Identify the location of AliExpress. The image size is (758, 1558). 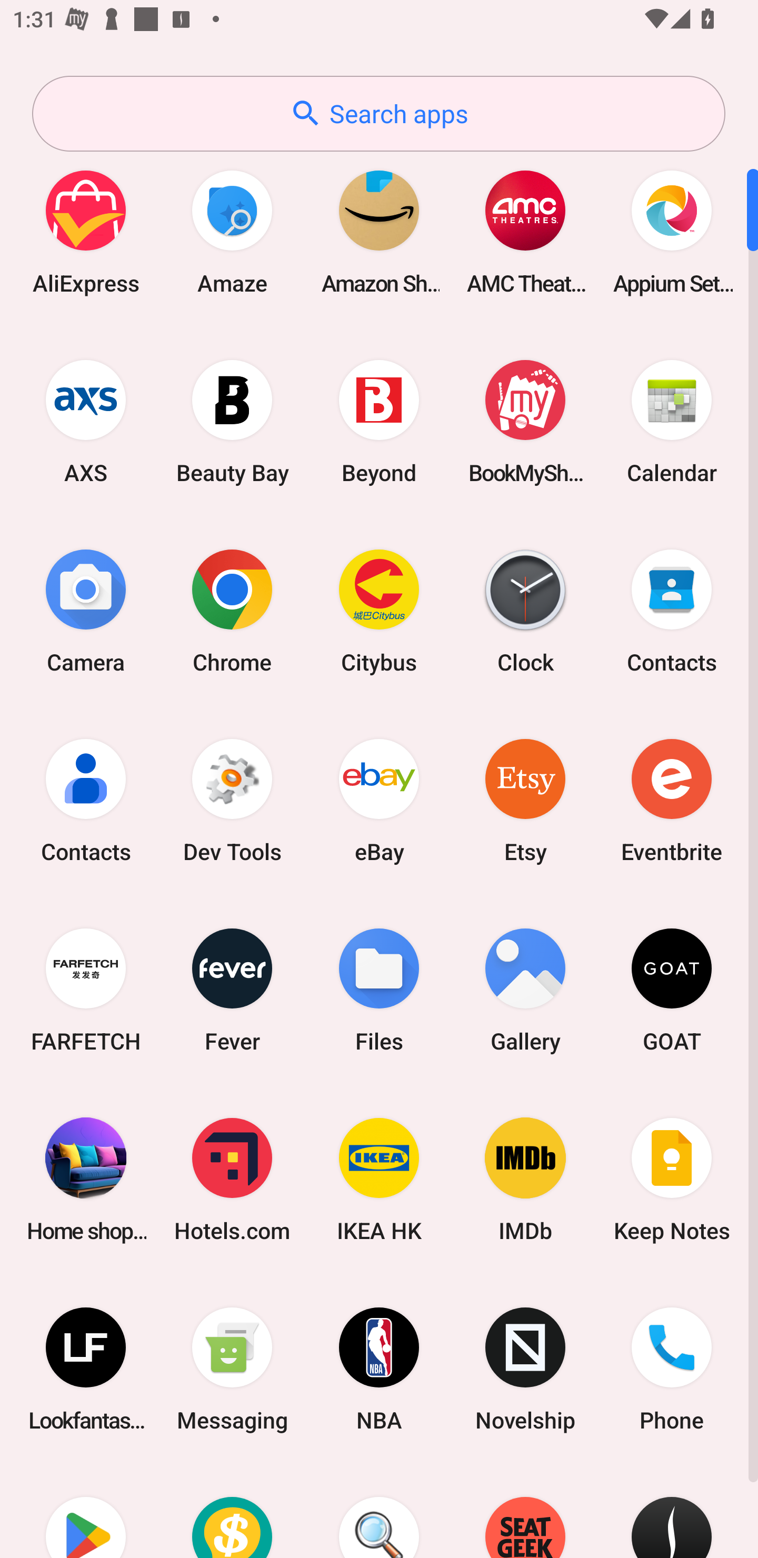
(86, 232).